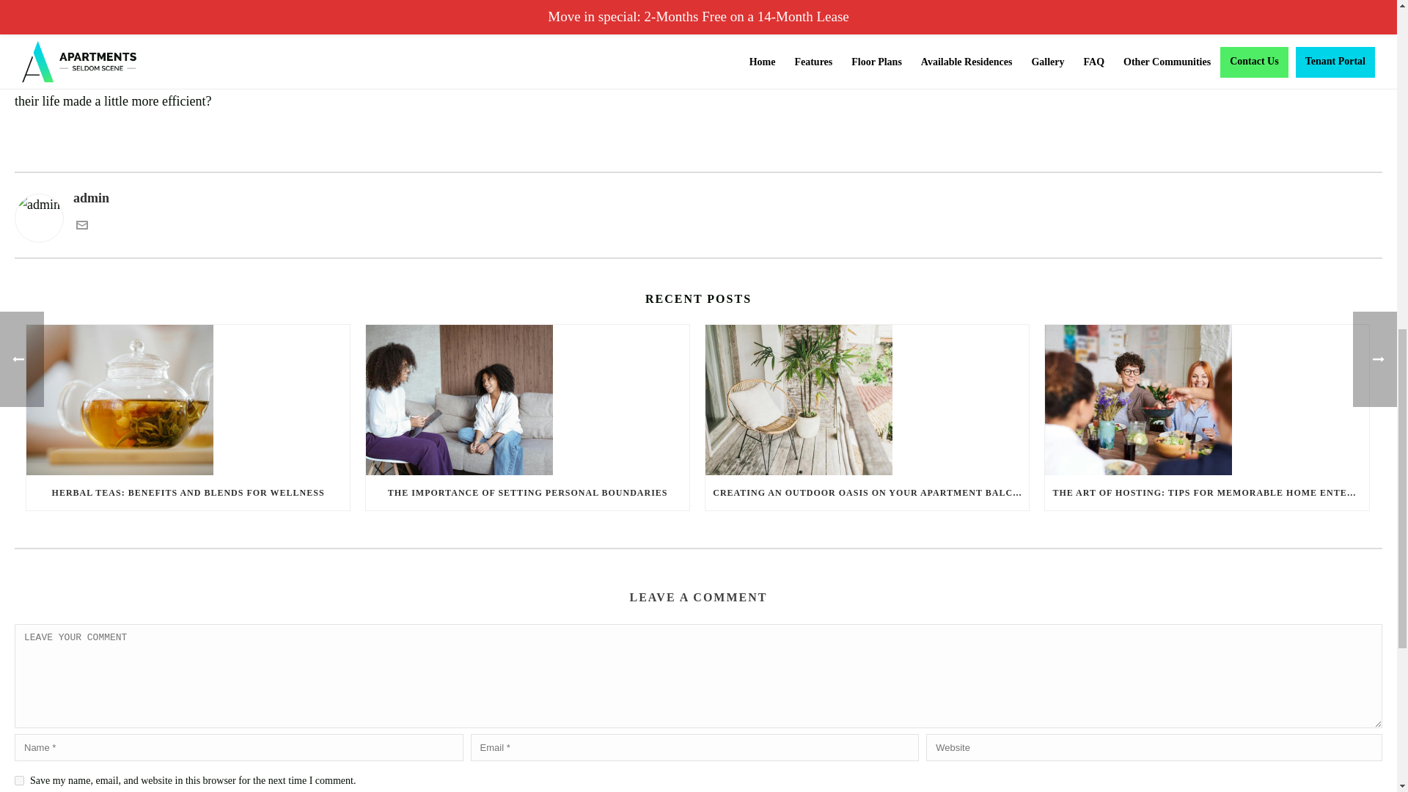 Image resolution: width=1408 pixels, height=792 pixels. Describe the element at coordinates (867, 400) in the screenshot. I see `Creating an Outdoor Oasis on Your Apartment Balcony` at that location.